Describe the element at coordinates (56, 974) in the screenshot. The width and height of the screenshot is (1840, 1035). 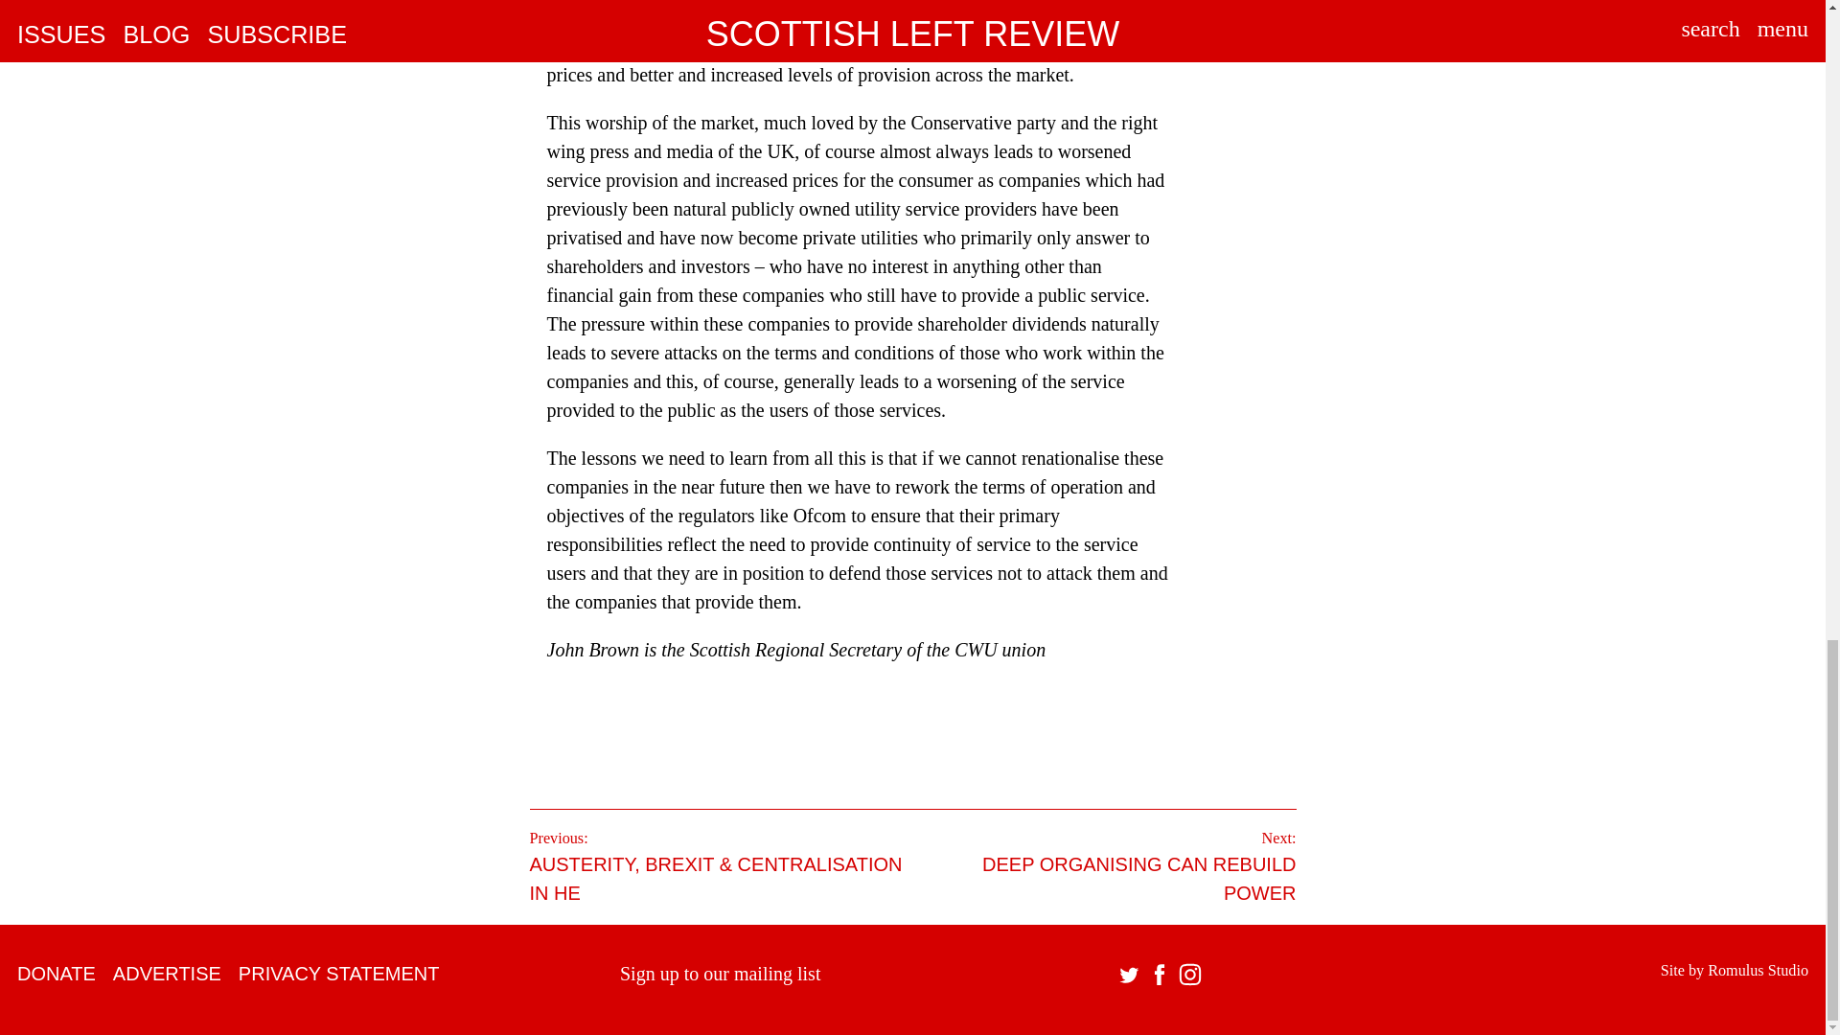
I see `ADVERTISE` at that location.